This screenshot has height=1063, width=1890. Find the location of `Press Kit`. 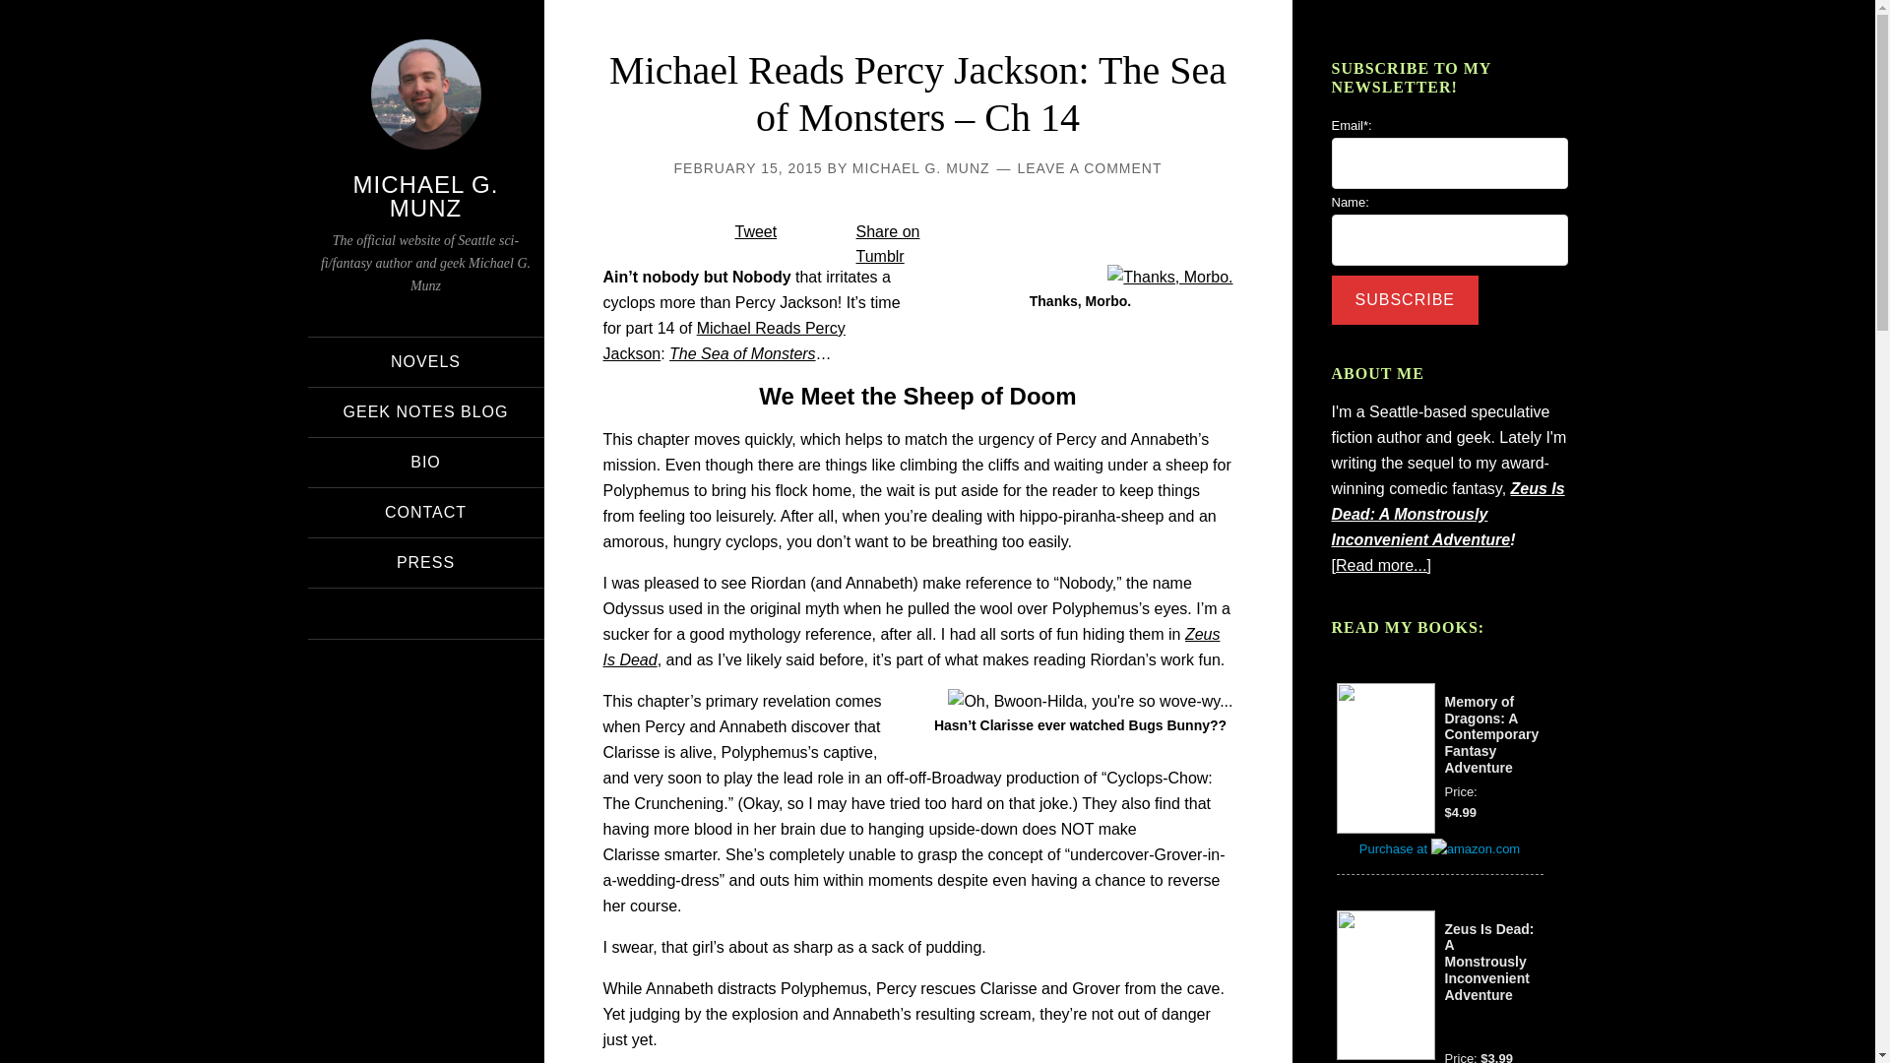

Press Kit is located at coordinates (425, 563).